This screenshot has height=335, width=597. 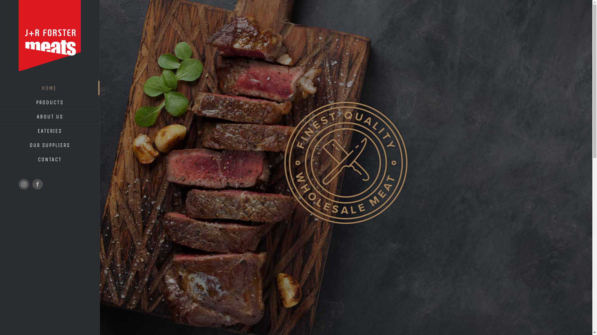 What do you see at coordinates (38, 184) in the screenshot?
I see `Facebook` at bounding box center [38, 184].